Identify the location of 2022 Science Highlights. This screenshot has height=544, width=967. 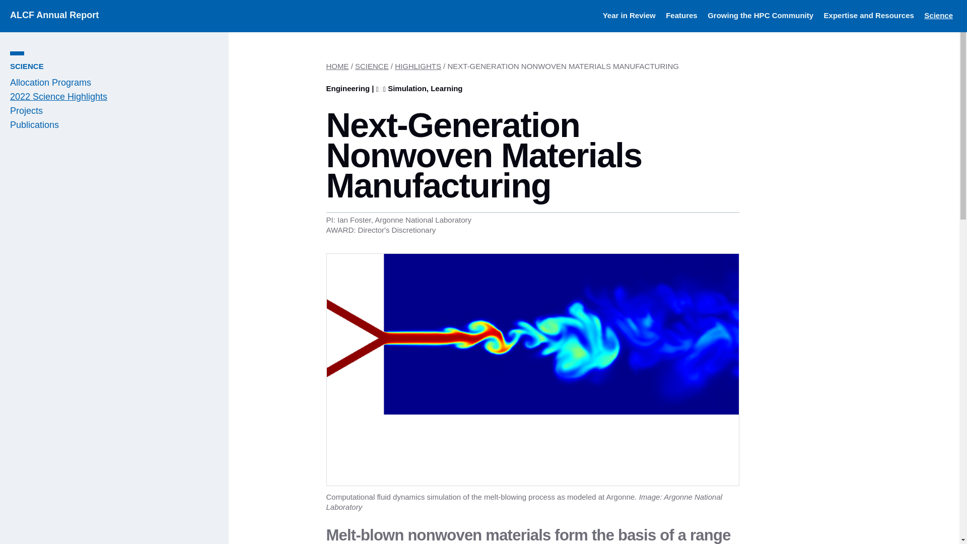
(58, 97).